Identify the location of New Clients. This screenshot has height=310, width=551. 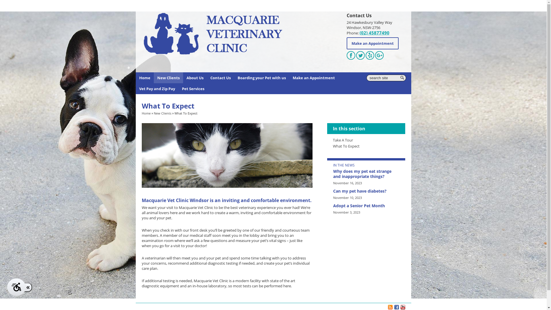
(162, 113).